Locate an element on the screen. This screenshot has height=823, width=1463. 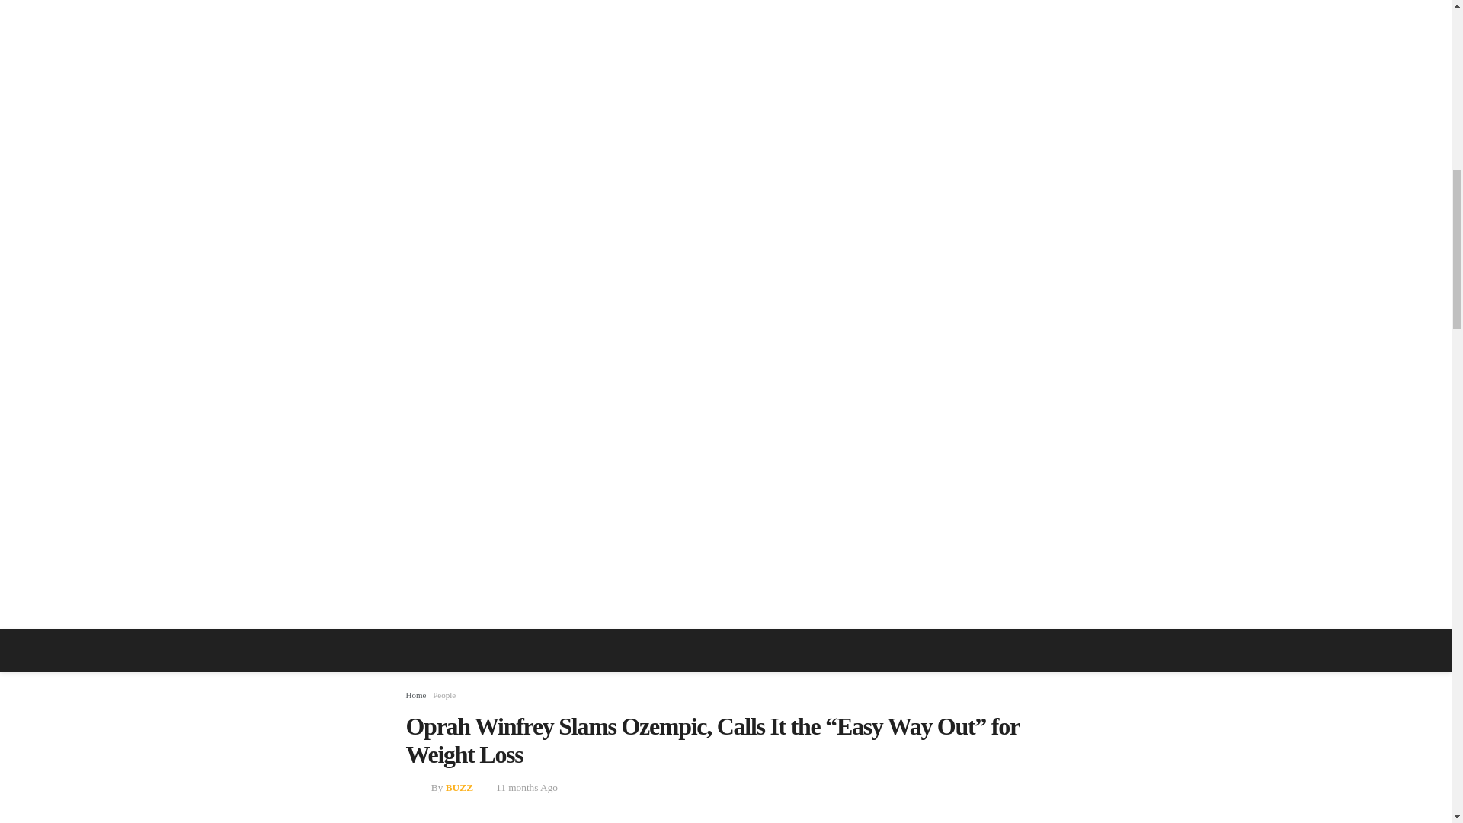
People is located at coordinates (443, 695).